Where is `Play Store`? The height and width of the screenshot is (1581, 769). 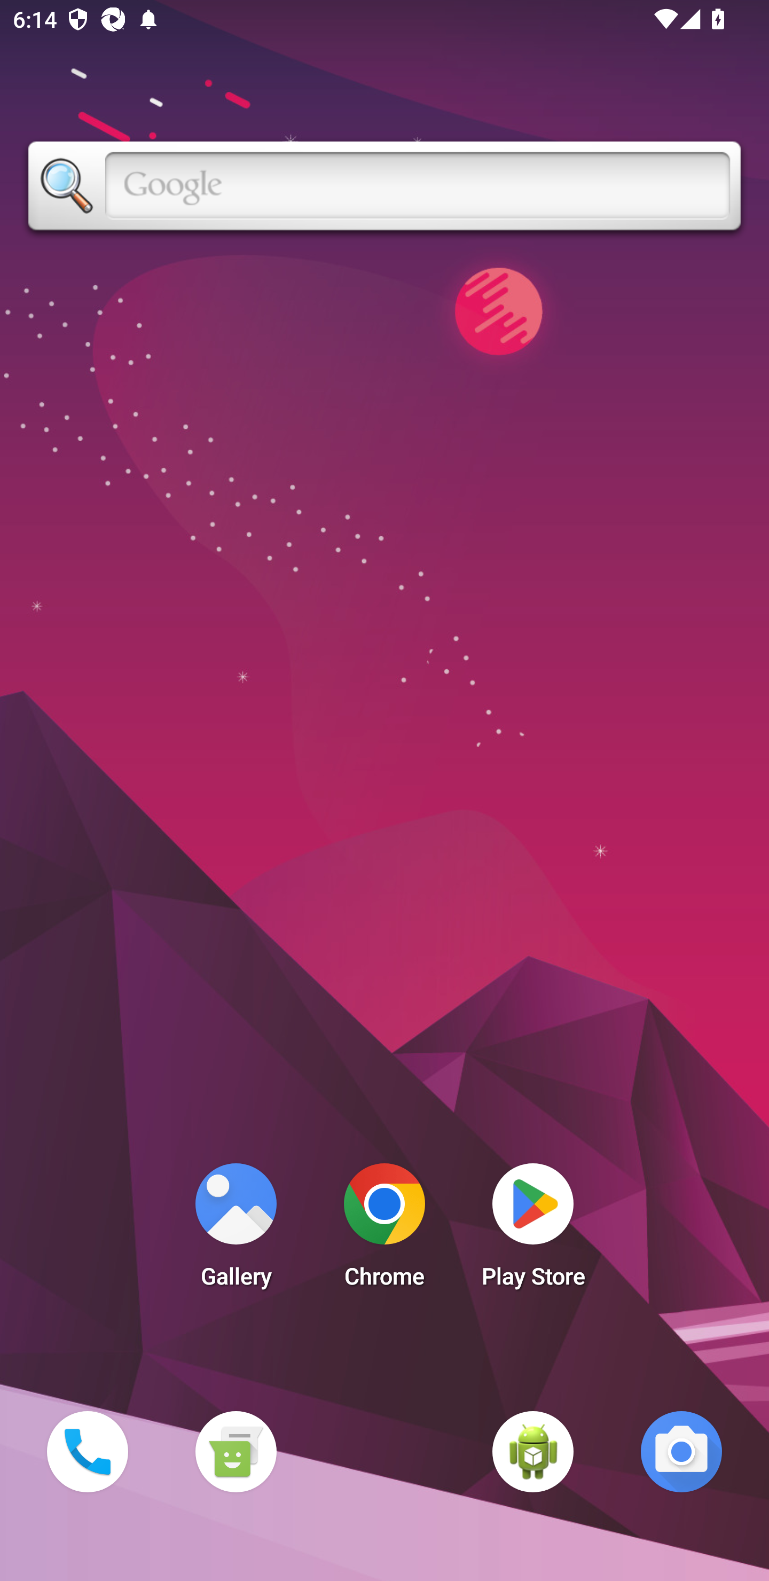
Play Store is located at coordinates (533, 1231).